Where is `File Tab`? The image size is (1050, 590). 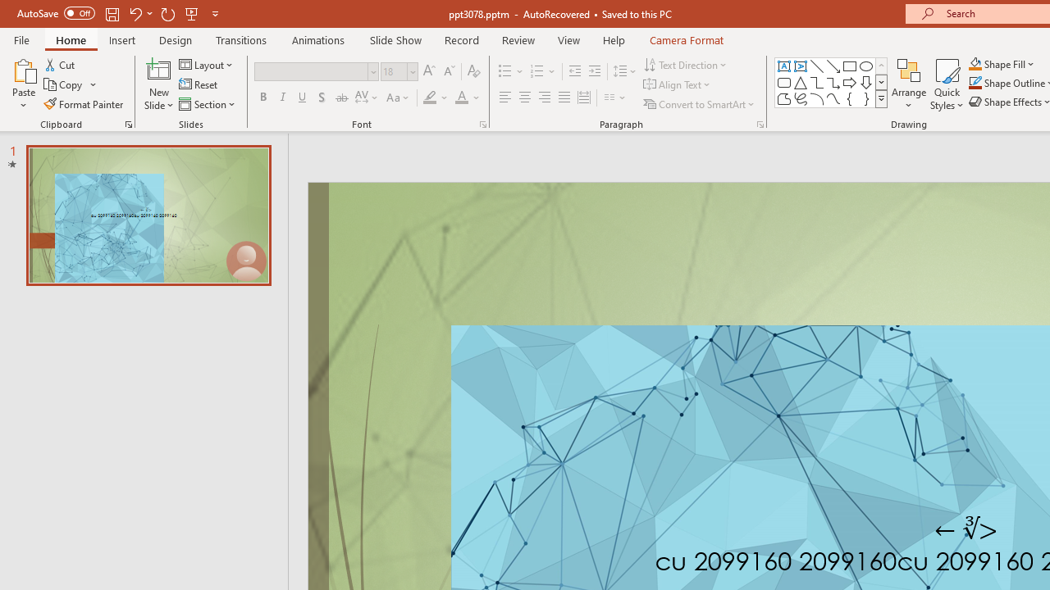
File Tab is located at coordinates (21, 39).